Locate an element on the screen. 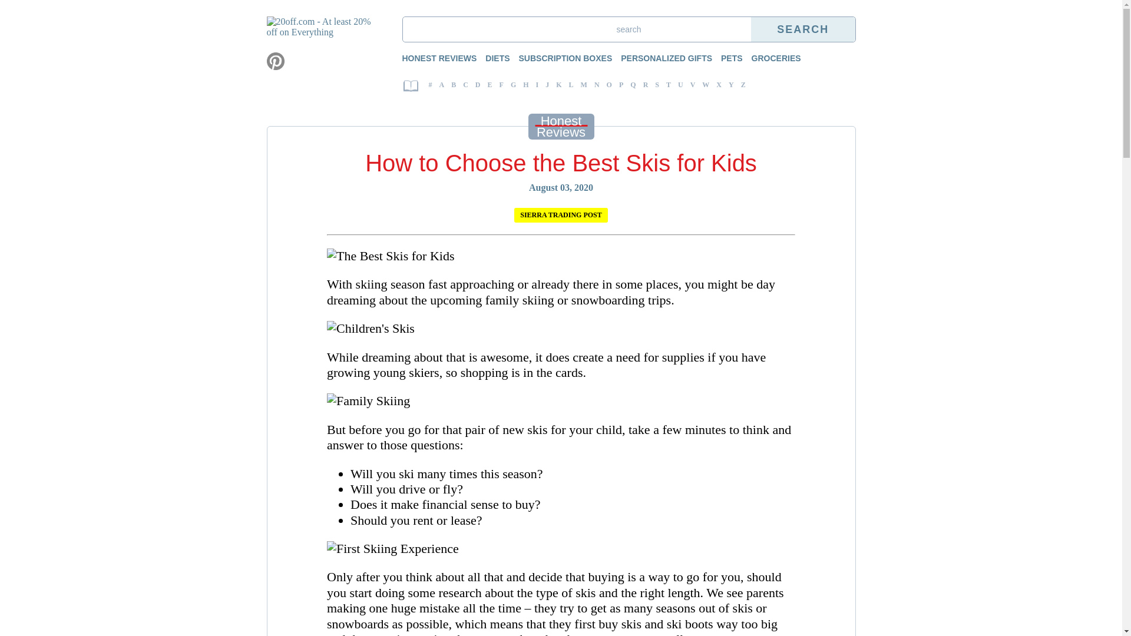 Image resolution: width=1131 pixels, height=636 pixels. U is located at coordinates (681, 85).